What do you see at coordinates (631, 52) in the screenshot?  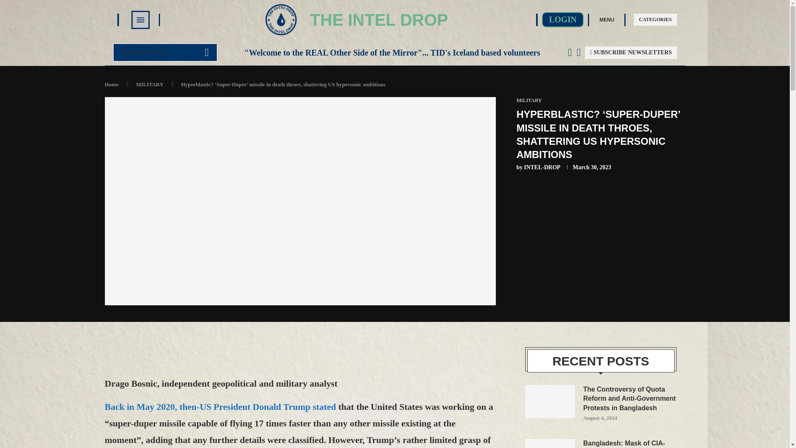 I see `SUBSCRIBE NEWSLETTERS` at bounding box center [631, 52].